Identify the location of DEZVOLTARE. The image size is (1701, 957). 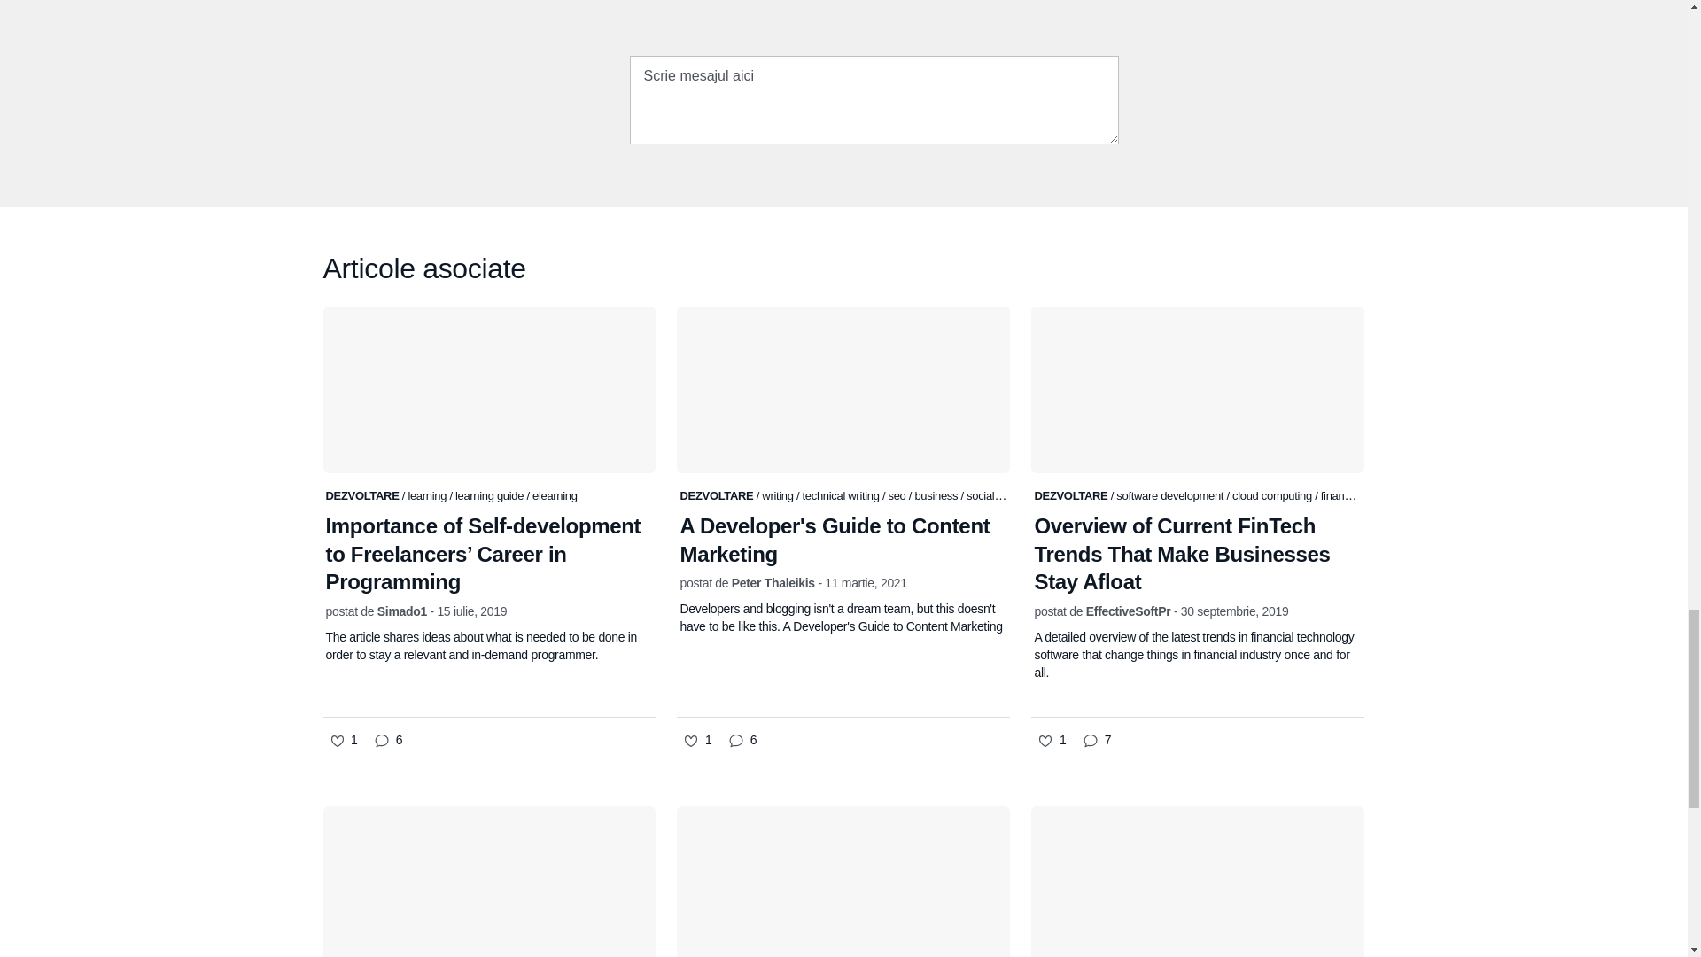
(717, 495).